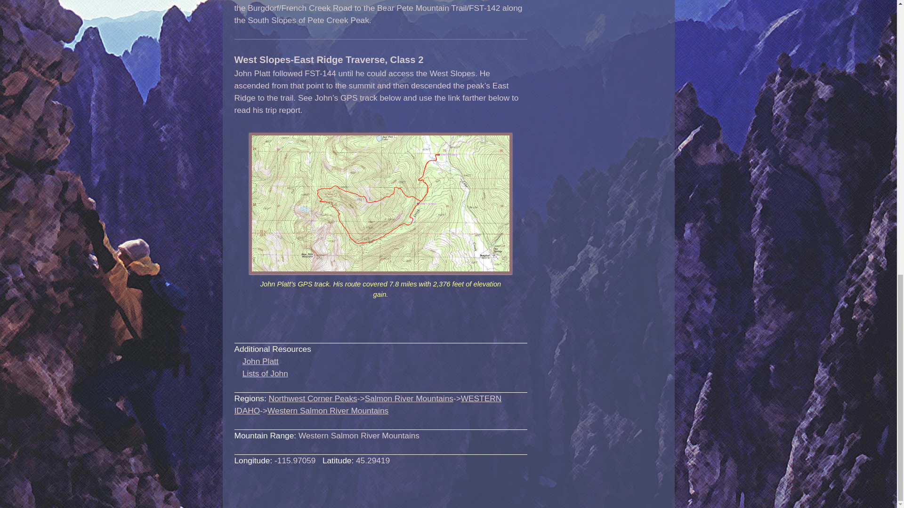 This screenshot has height=508, width=904. Describe the element at coordinates (260, 361) in the screenshot. I see `John Platt` at that location.